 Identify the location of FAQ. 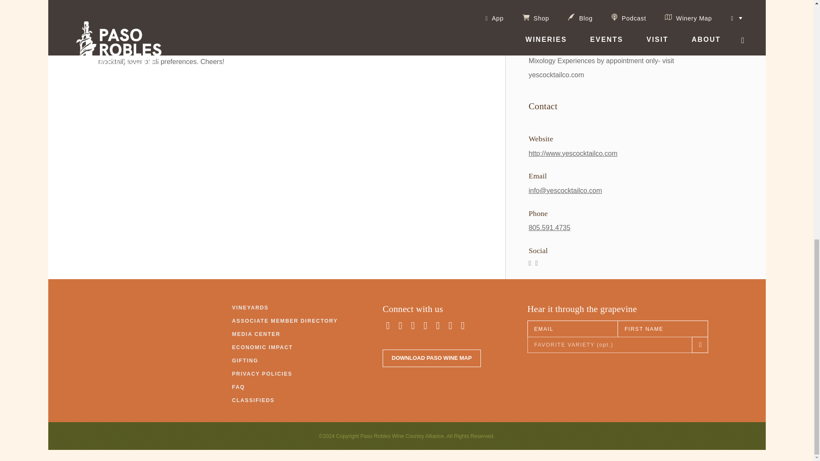
(238, 387).